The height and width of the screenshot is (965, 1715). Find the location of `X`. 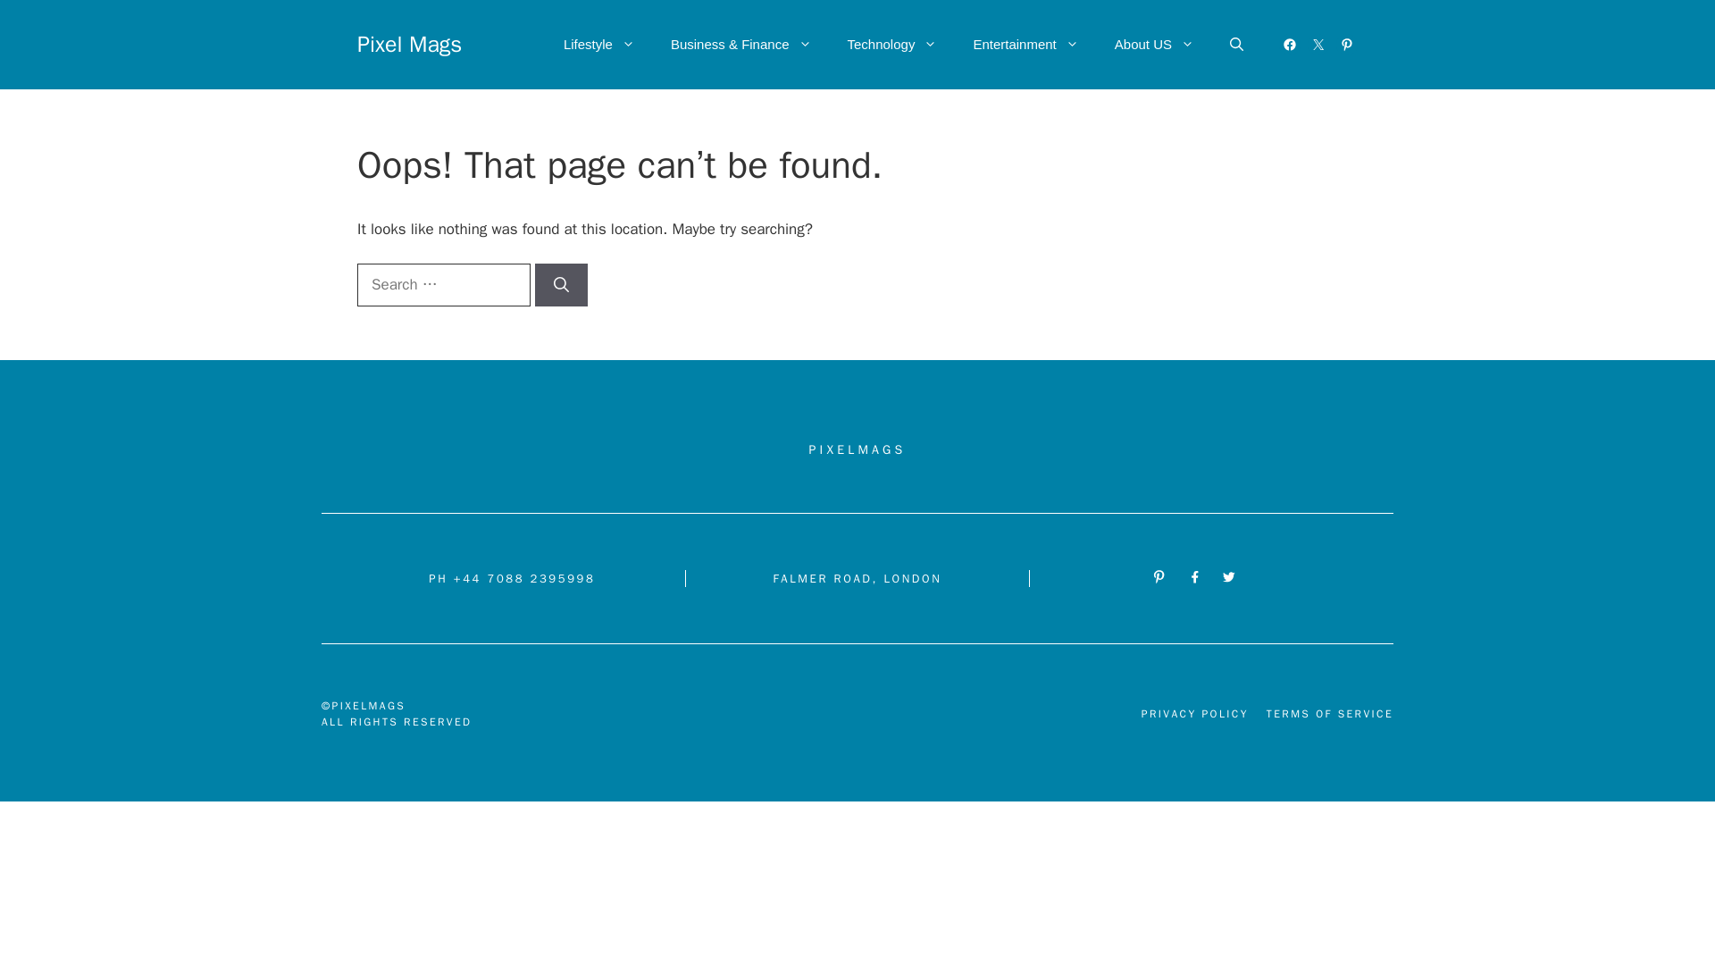

X is located at coordinates (1318, 44).